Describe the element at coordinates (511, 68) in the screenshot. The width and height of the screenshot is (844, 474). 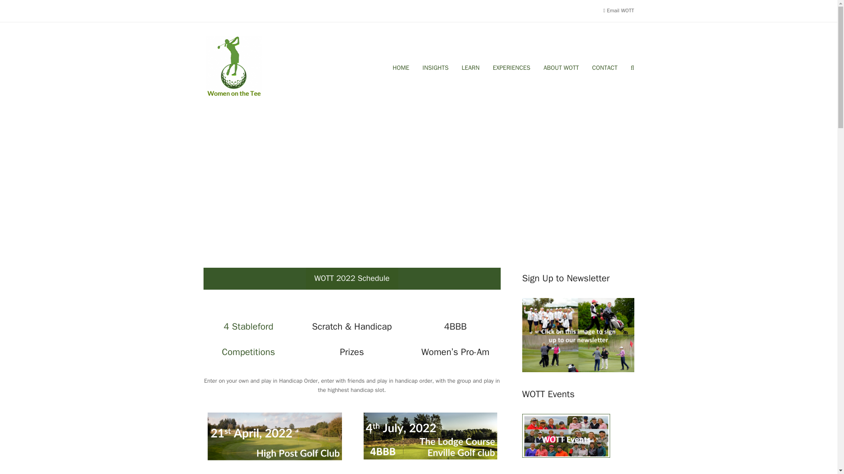
I see `EXPERIENCES` at that location.